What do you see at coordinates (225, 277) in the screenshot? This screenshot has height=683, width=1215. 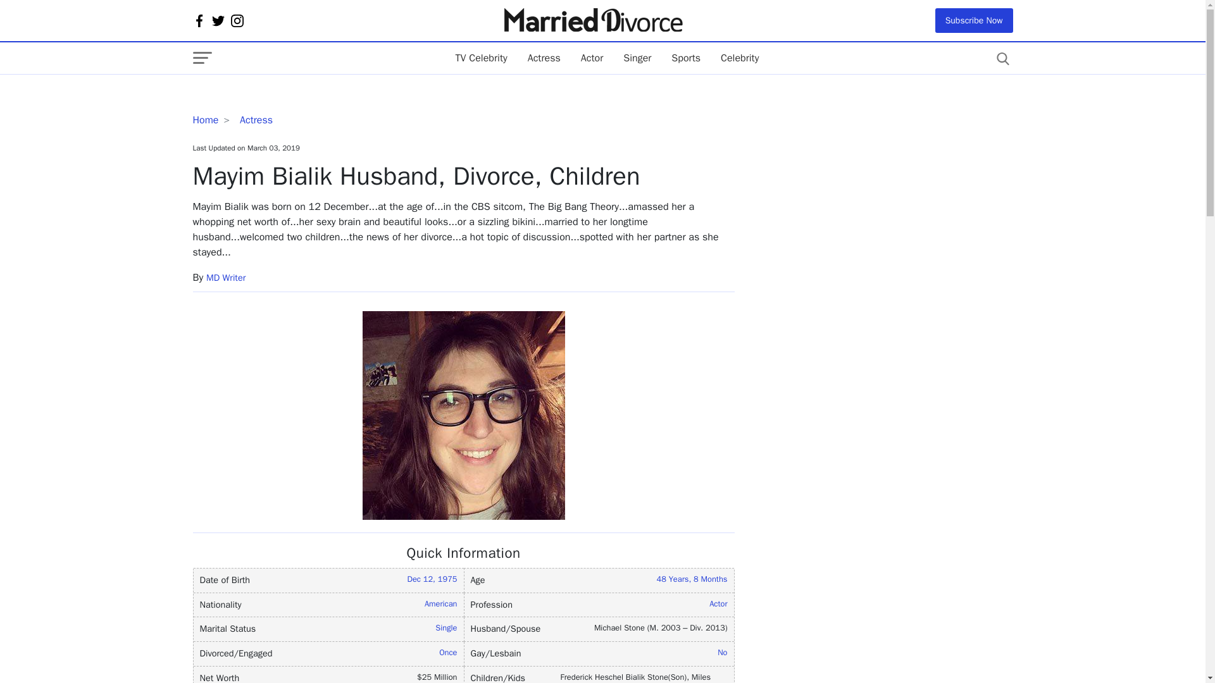 I see `MD Writer` at bounding box center [225, 277].